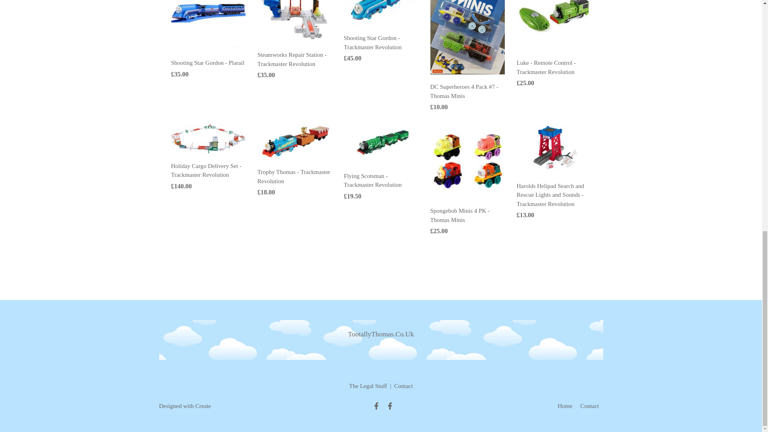 The image size is (768, 432). I want to click on Trophy Thomas - Trackmaster Revolution , so click(294, 141).